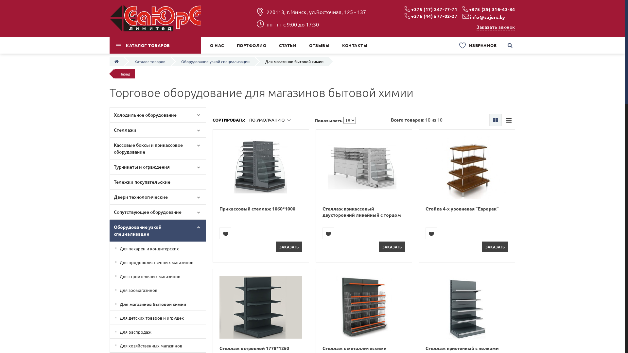 This screenshot has height=353, width=628. Describe the element at coordinates (492, 9) in the screenshot. I see `+375 (29) 316-43-34` at that location.